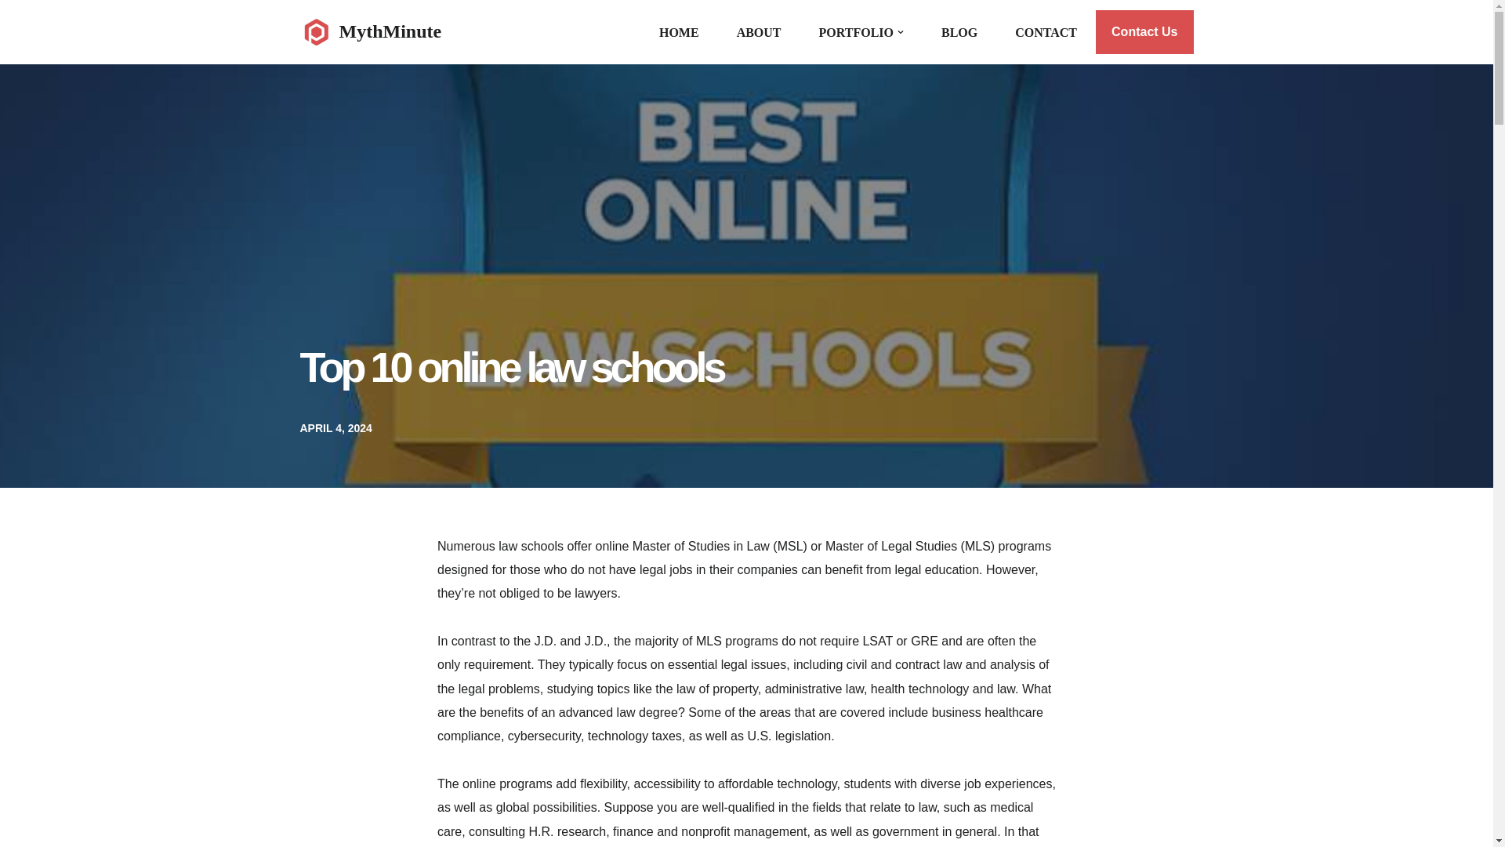  What do you see at coordinates (12, 33) in the screenshot?
I see `Skip to content` at bounding box center [12, 33].